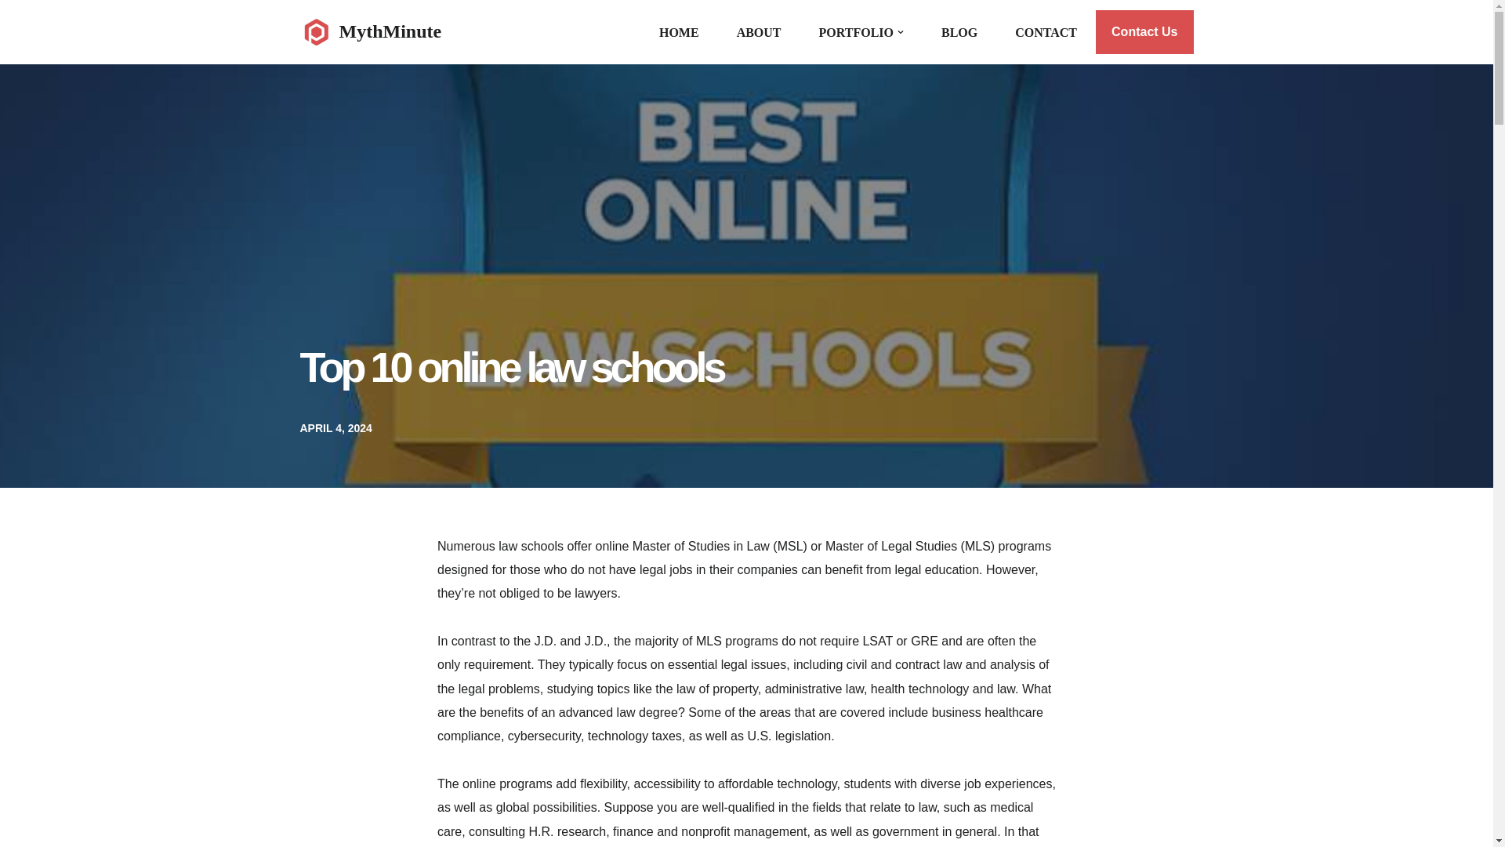  What do you see at coordinates (12, 33) in the screenshot?
I see `Skip to content` at bounding box center [12, 33].